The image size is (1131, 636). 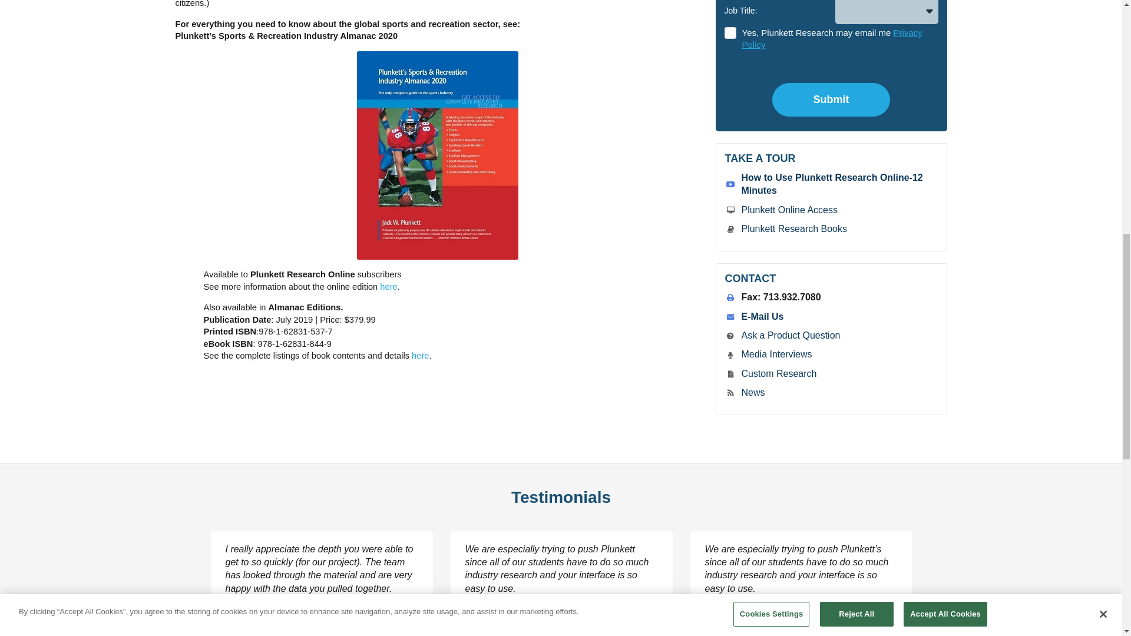 What do you see at coordinates (776, 354) in the screenshot?
I see `Media Interviews` at bounding box center [776, 354].